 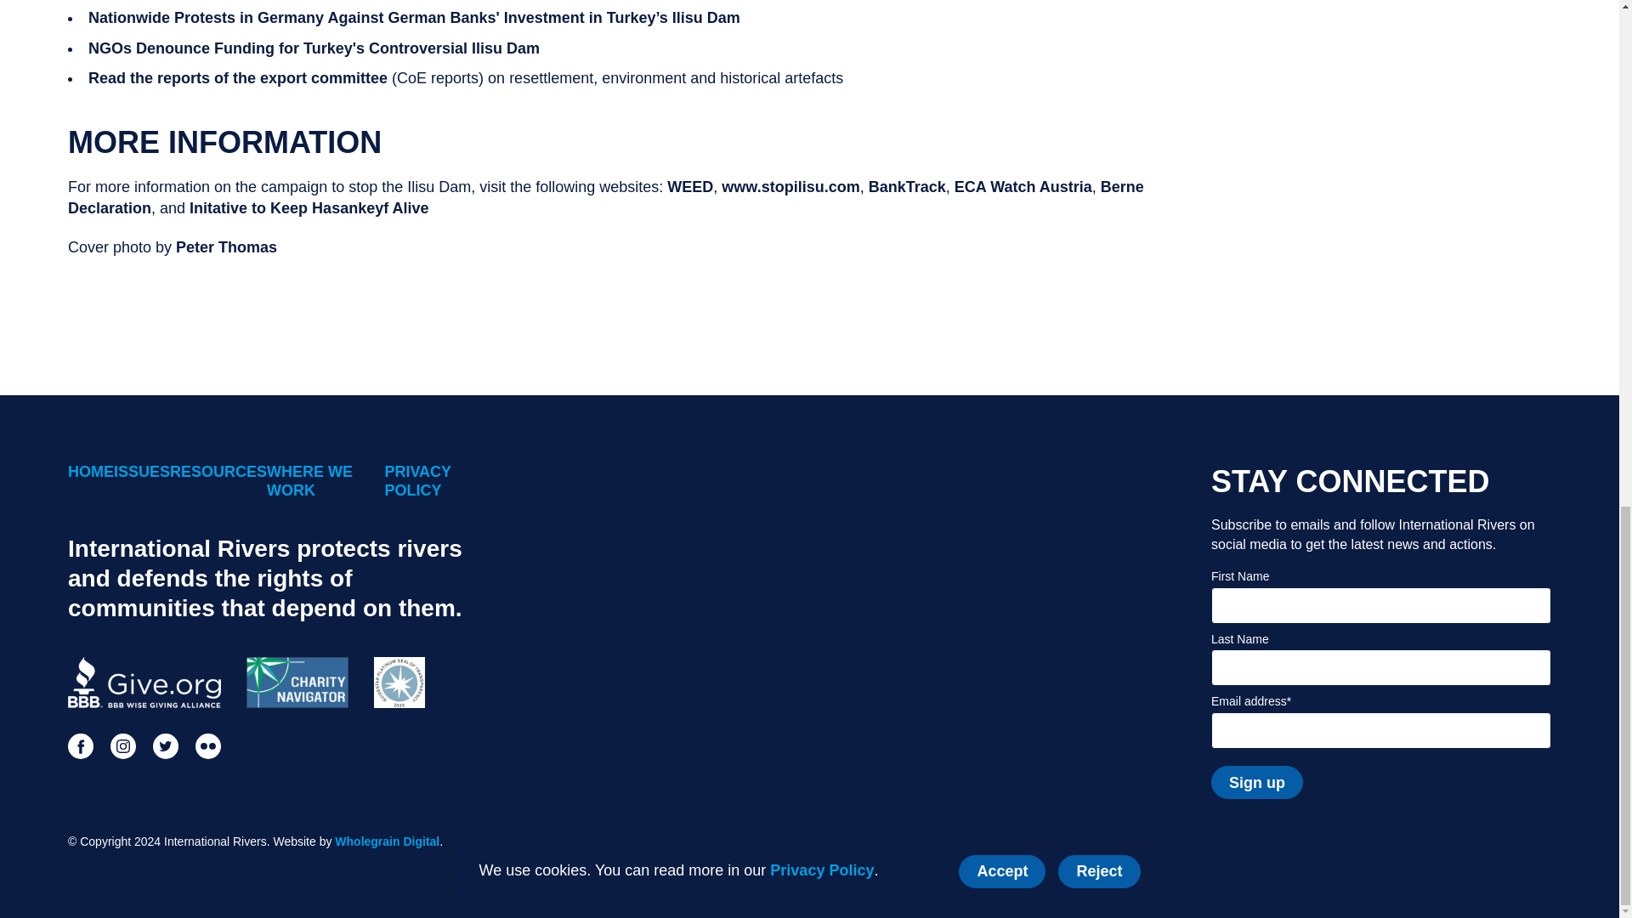 I want to click on WEED, so click(x=690, y=187).